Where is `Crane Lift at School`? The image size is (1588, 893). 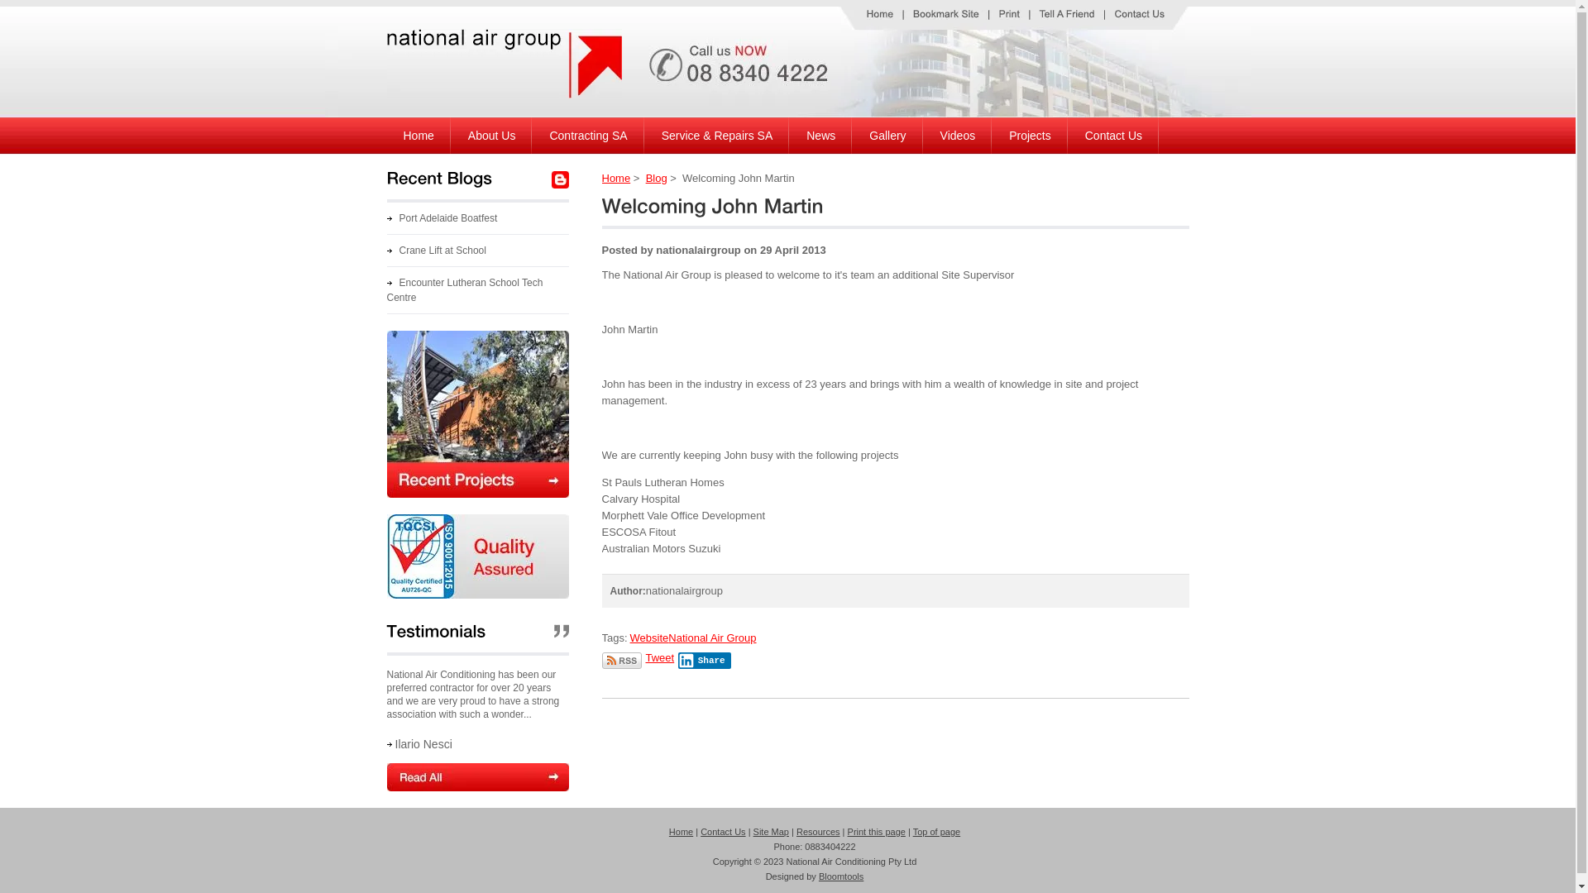
Crane Lift at School is located at coordinates (437, 251).